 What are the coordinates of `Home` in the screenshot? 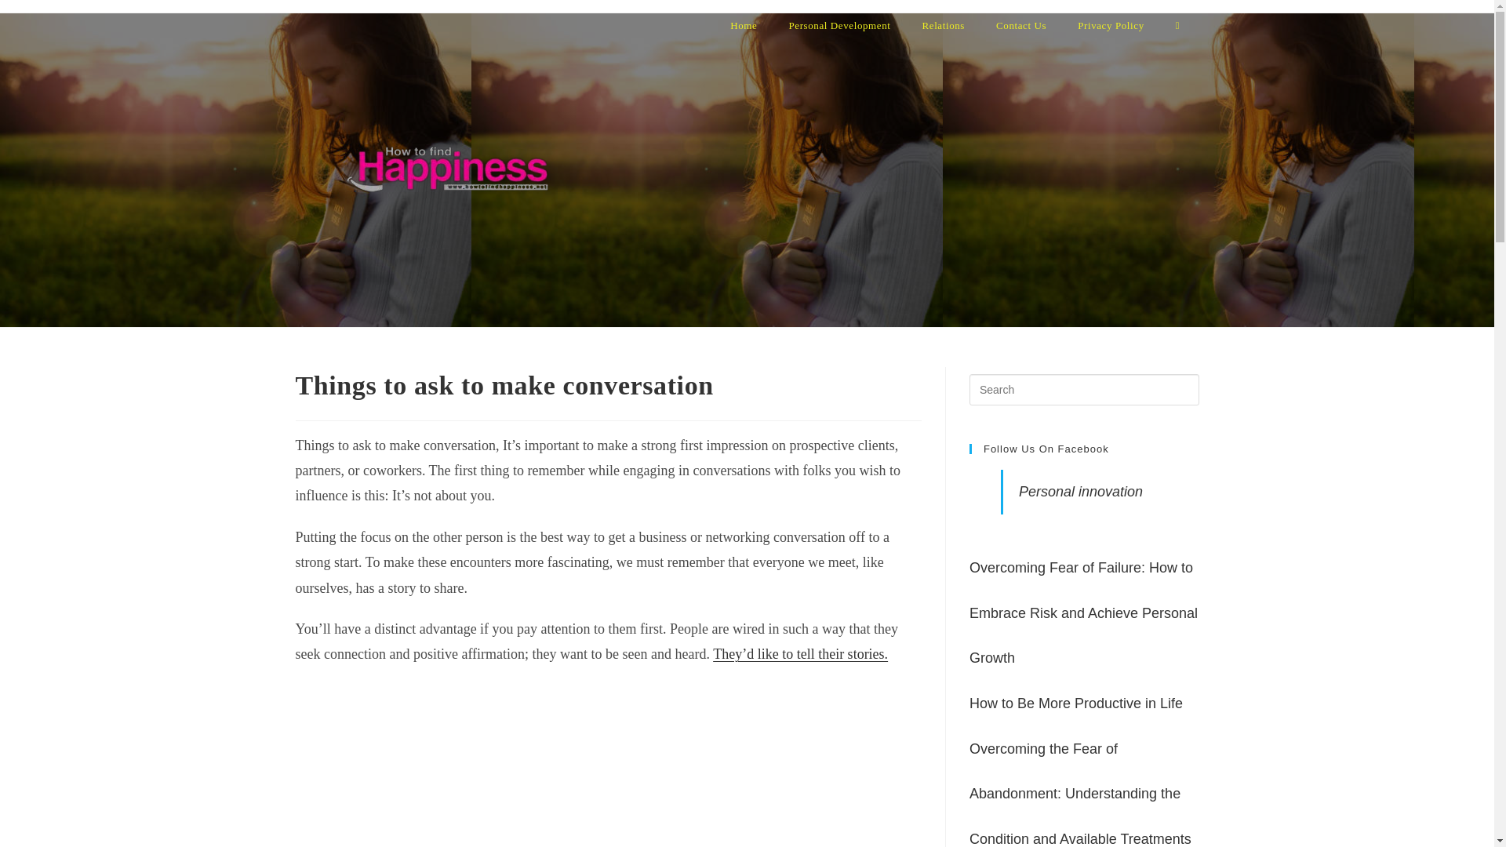 It's located at (743, 25).